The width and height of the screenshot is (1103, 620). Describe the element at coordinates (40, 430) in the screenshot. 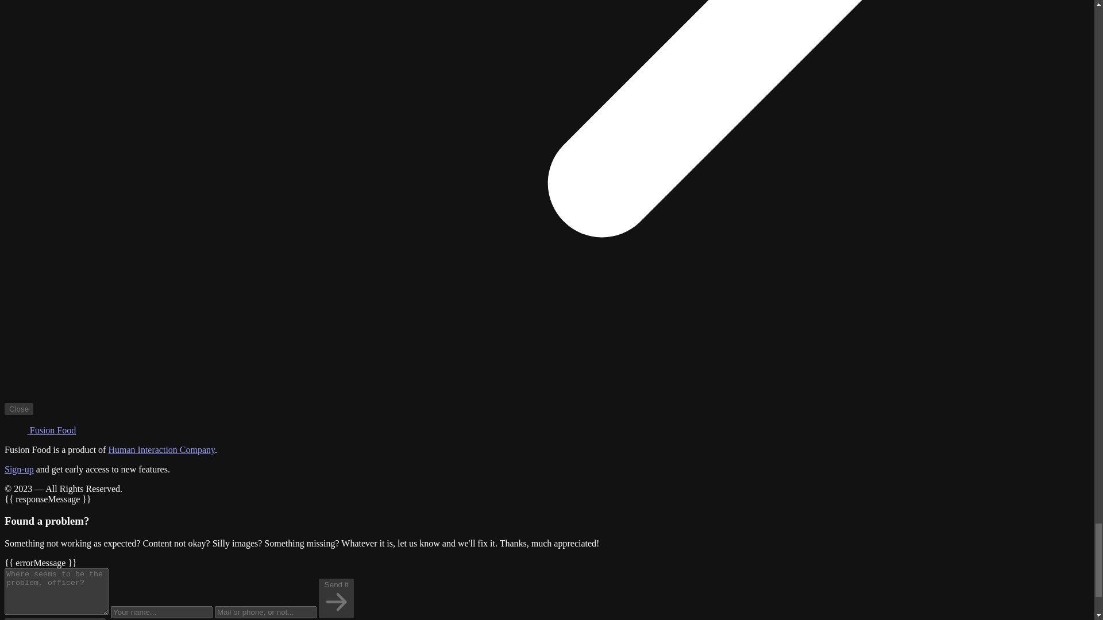

I see `Fusion Food` at that location.